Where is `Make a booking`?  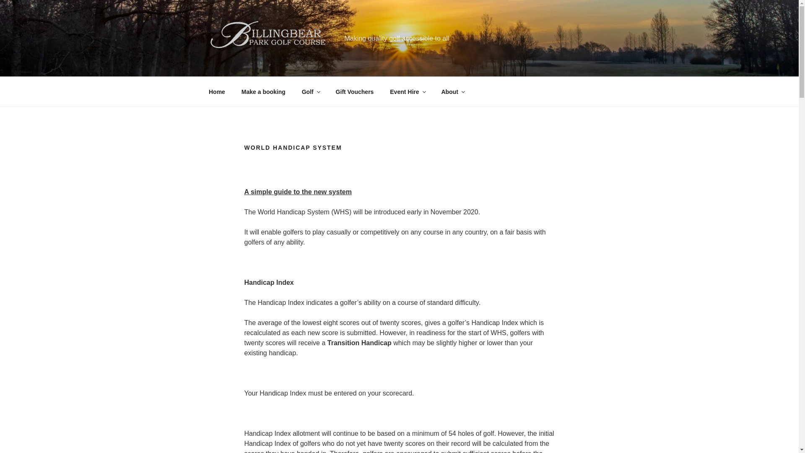
Make a booking is located at coordinates (263, 91).